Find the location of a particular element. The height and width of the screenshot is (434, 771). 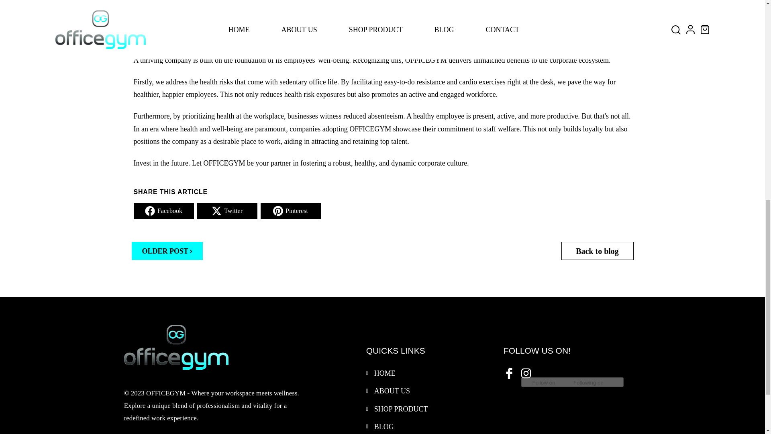

Back to blog is located at coordinates (598, 251).